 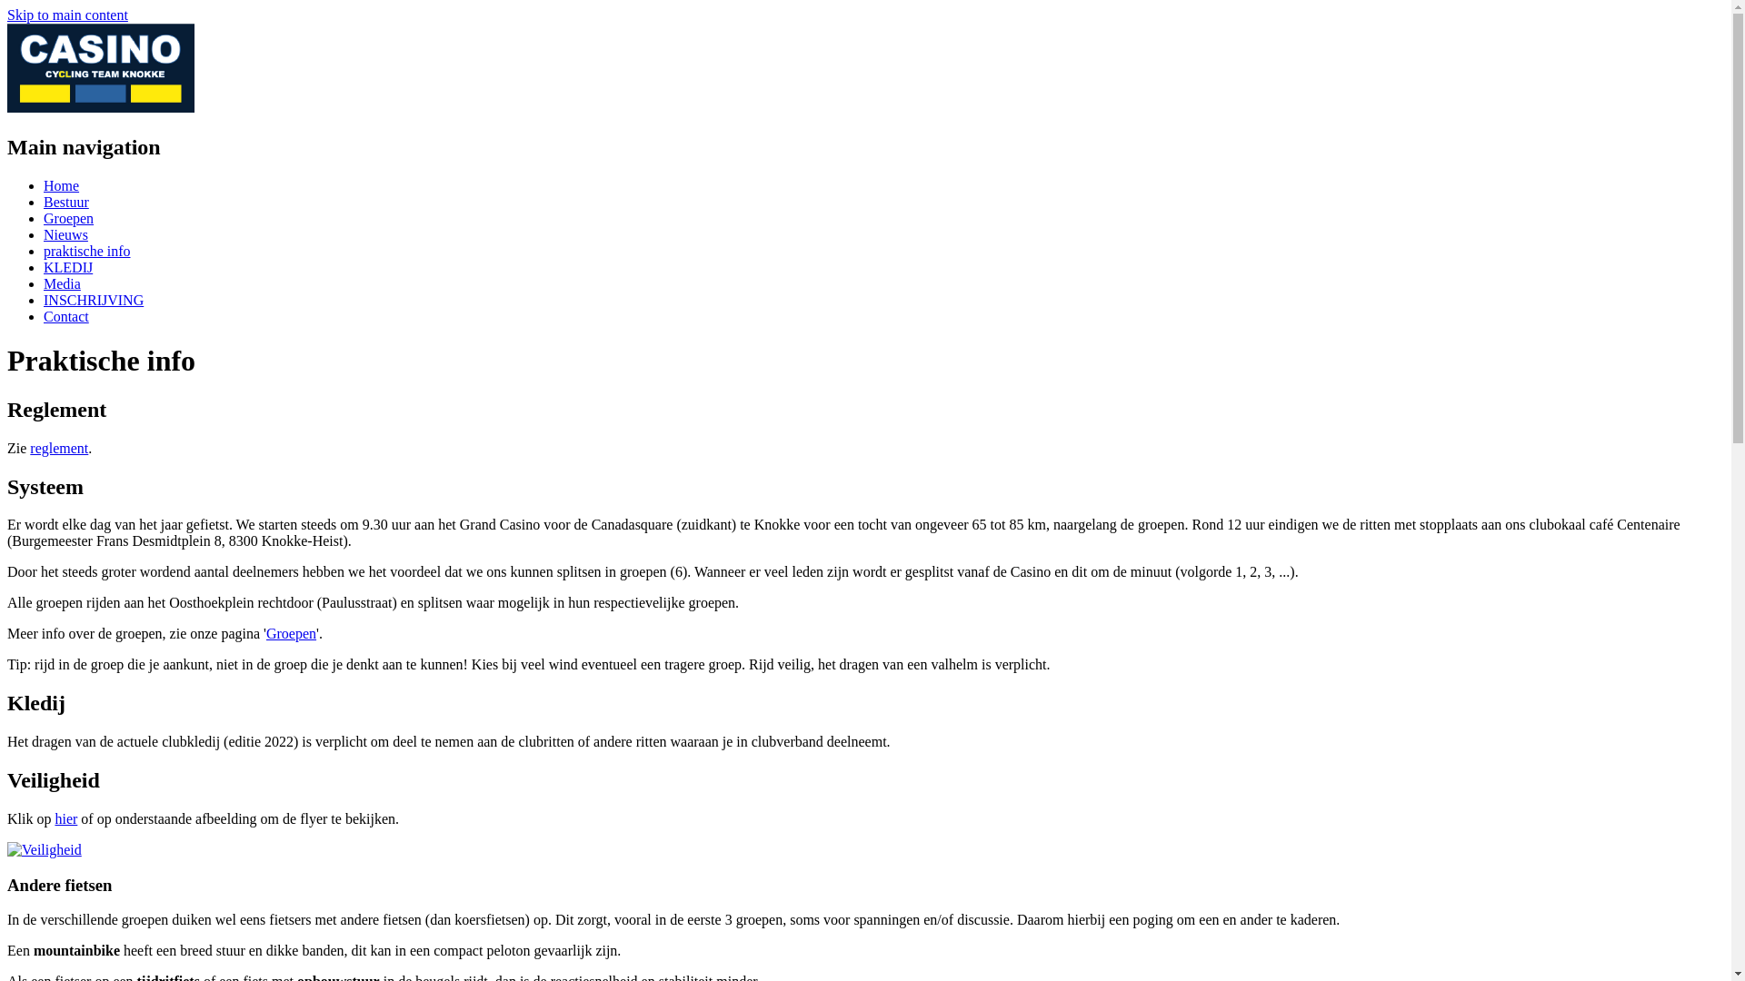 What do you see at coordinates (291, 634) in the screenshot?
I see `Groepen` at bounding box center [291, 634].